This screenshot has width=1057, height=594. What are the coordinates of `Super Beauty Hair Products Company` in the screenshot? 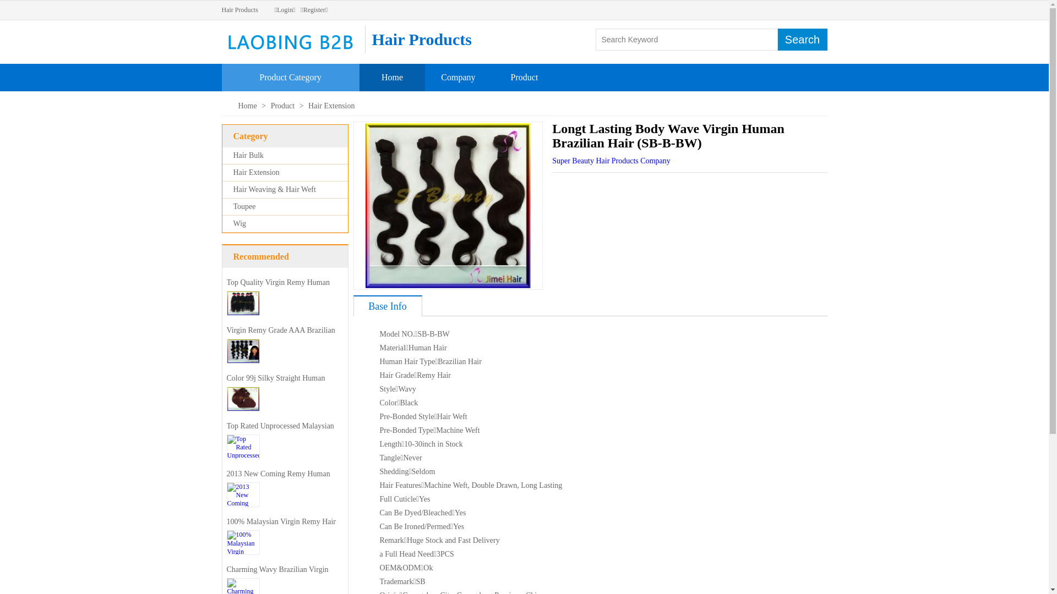 It's located at (611, 161).